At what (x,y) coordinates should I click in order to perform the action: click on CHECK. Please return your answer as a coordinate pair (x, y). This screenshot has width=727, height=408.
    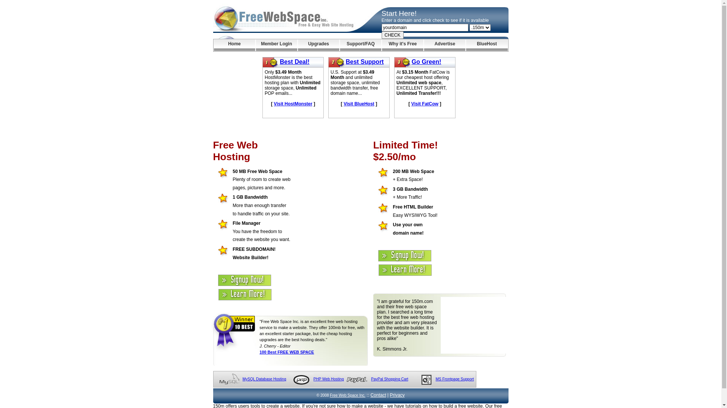
    Looking at the image, I should click on (393, 35).